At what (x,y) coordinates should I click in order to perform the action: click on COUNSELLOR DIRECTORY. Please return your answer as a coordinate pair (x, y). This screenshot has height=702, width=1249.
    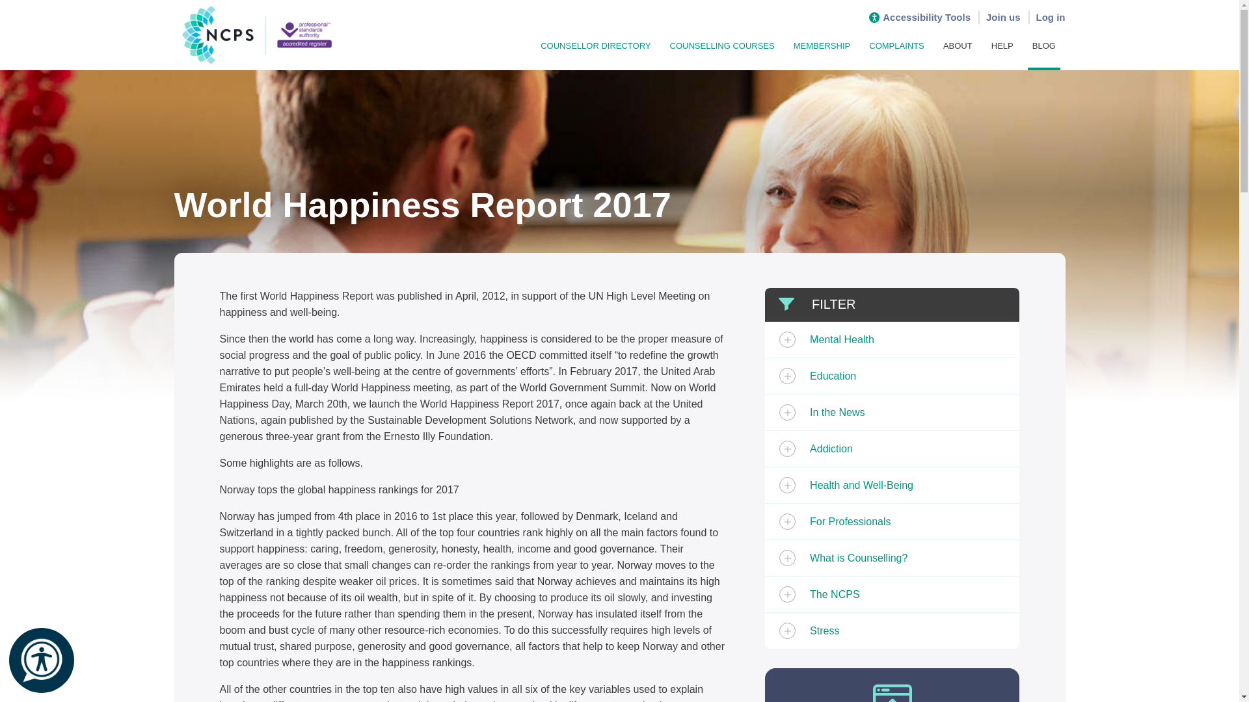
    Looking at the image, I should click on (596, 45).